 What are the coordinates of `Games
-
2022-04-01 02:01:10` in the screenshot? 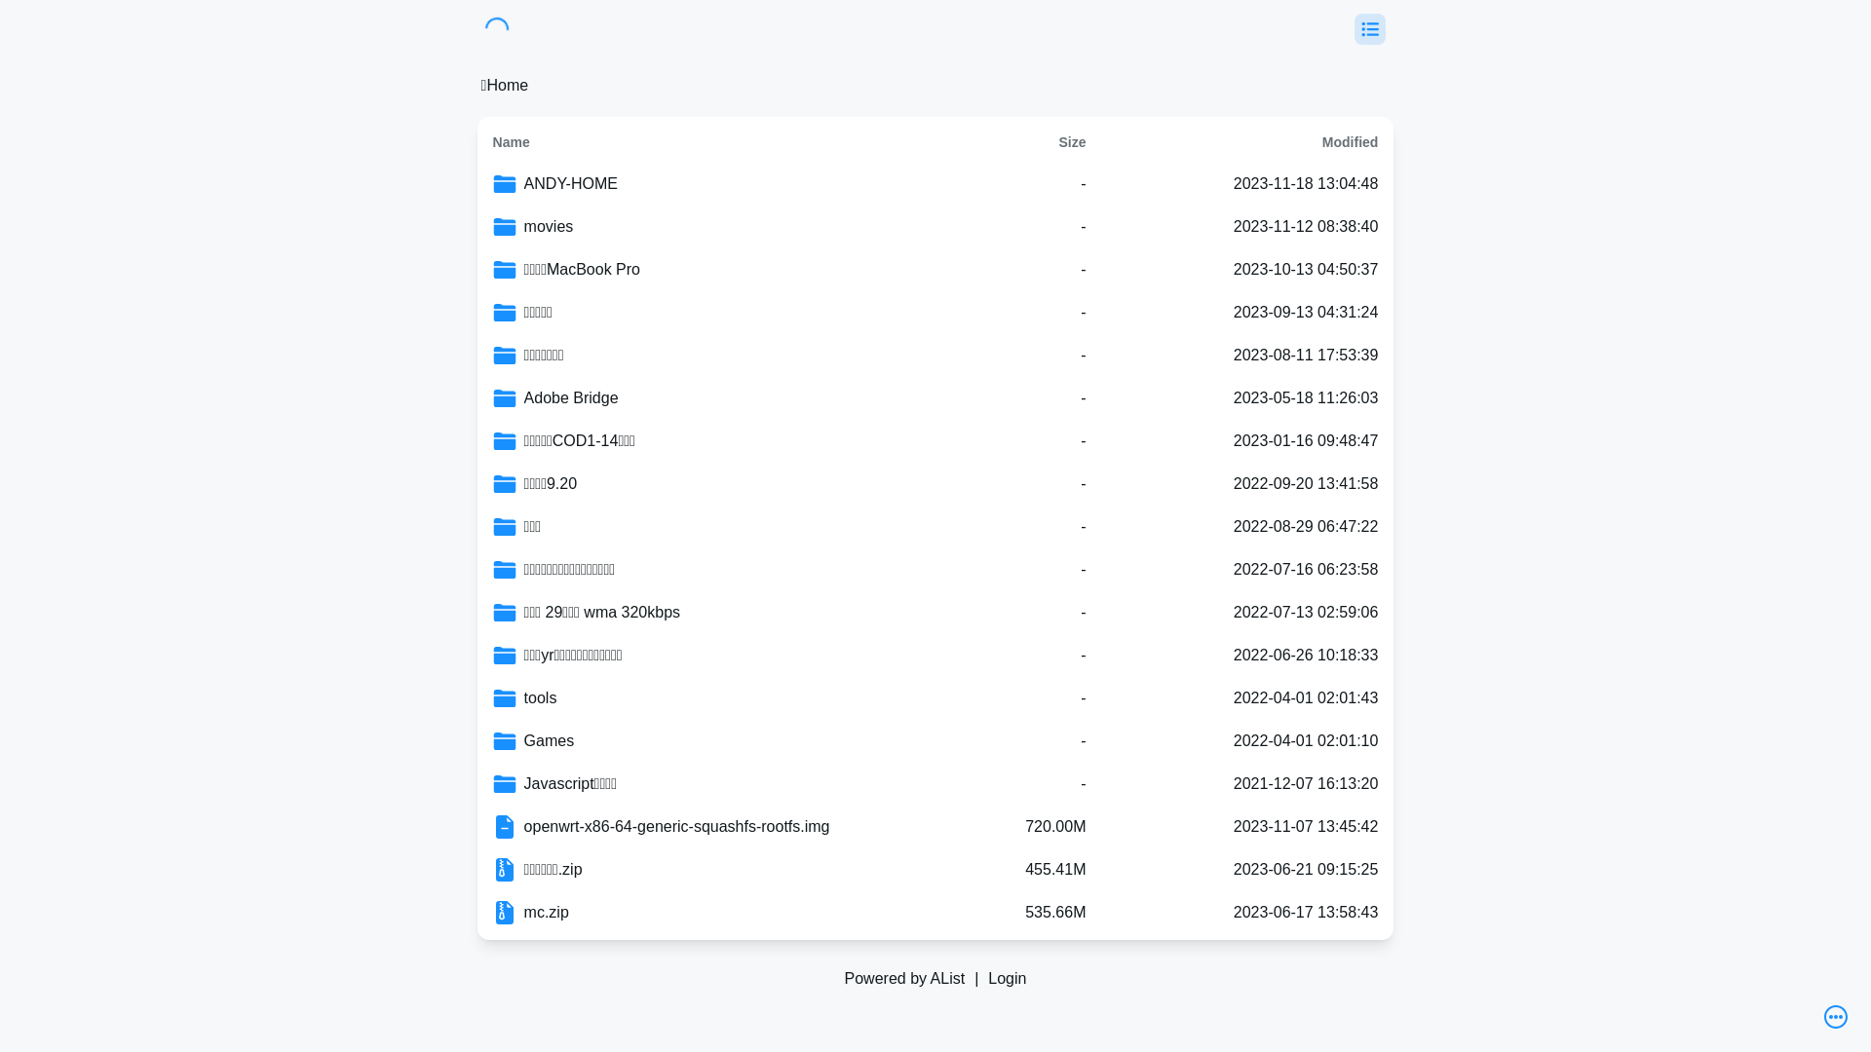 It's located at (935, 741).